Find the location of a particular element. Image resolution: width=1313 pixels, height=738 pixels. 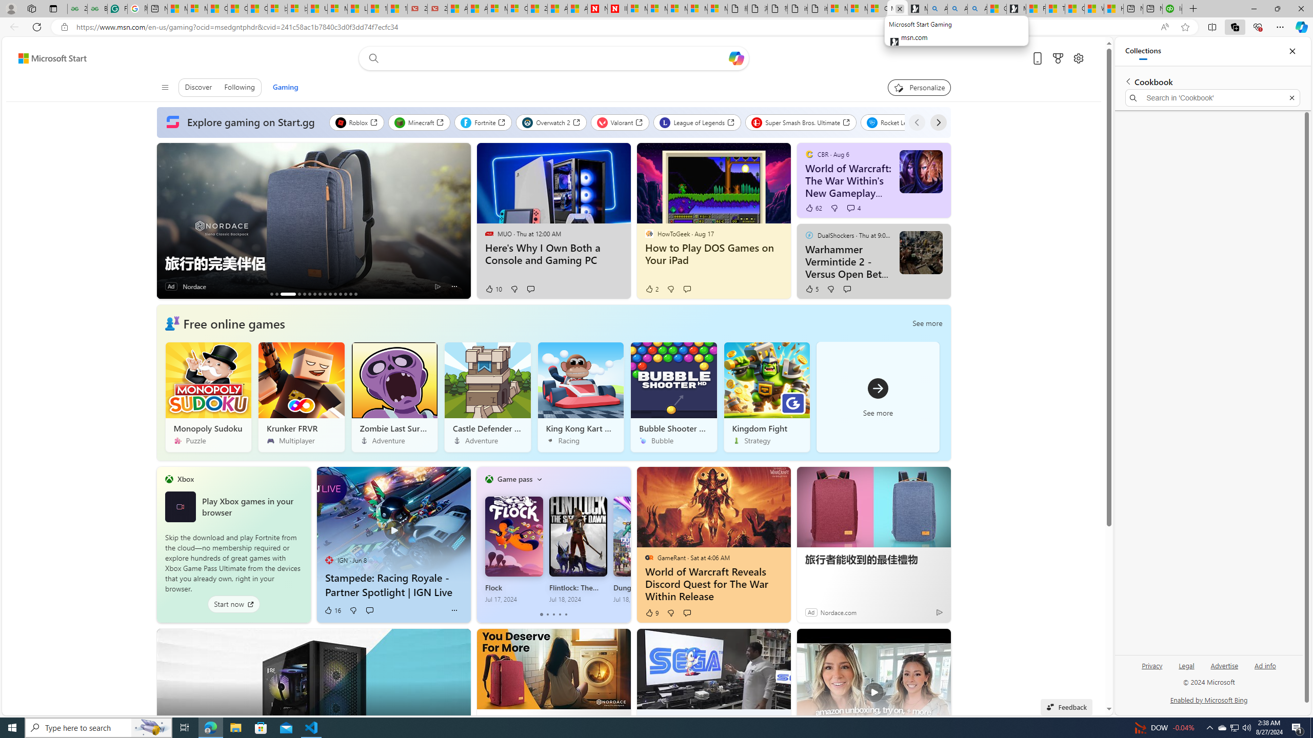

Gaming is located at coordinates (285, 87).